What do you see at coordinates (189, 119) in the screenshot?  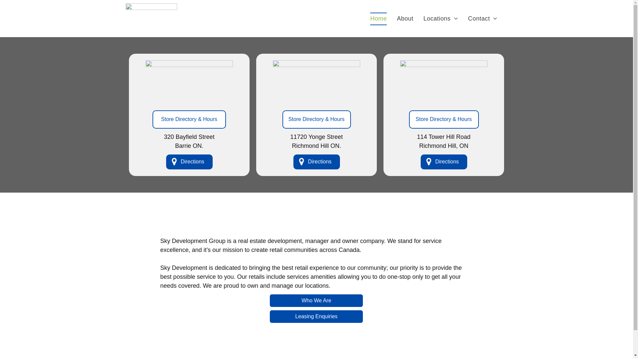 I see `Store Directory & Hours` at bounding box center [189, 119].